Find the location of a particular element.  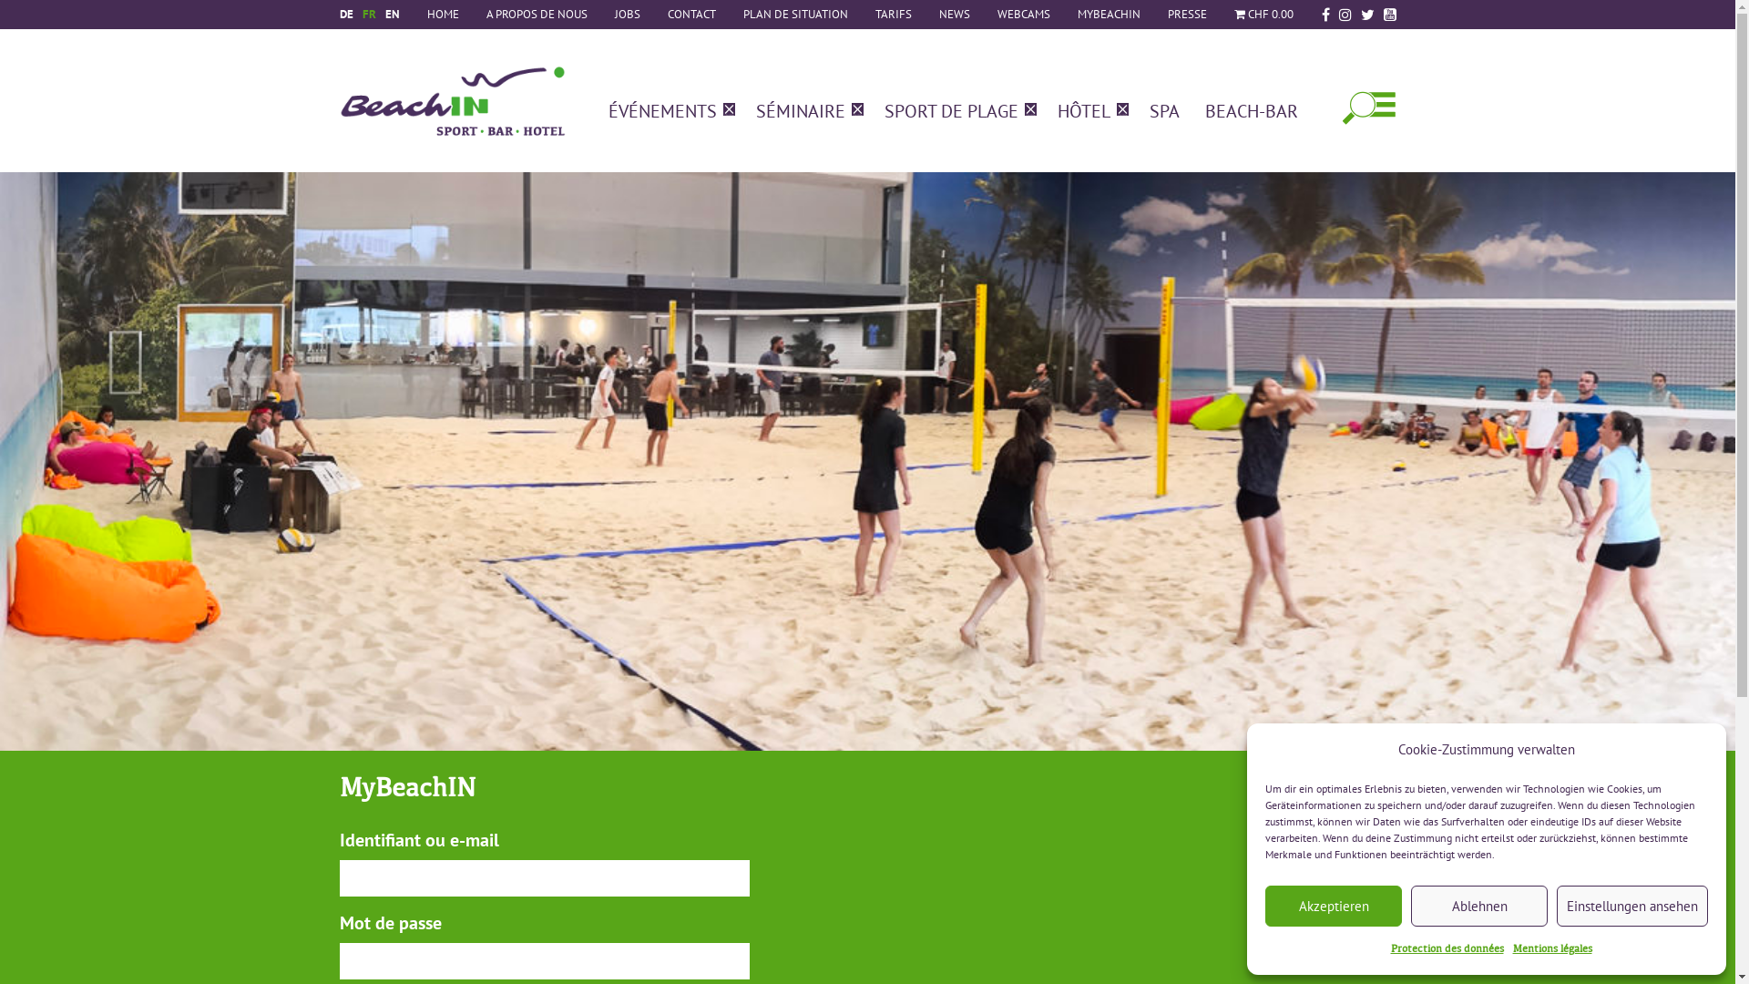

FR is located at coordinates (368, 15).